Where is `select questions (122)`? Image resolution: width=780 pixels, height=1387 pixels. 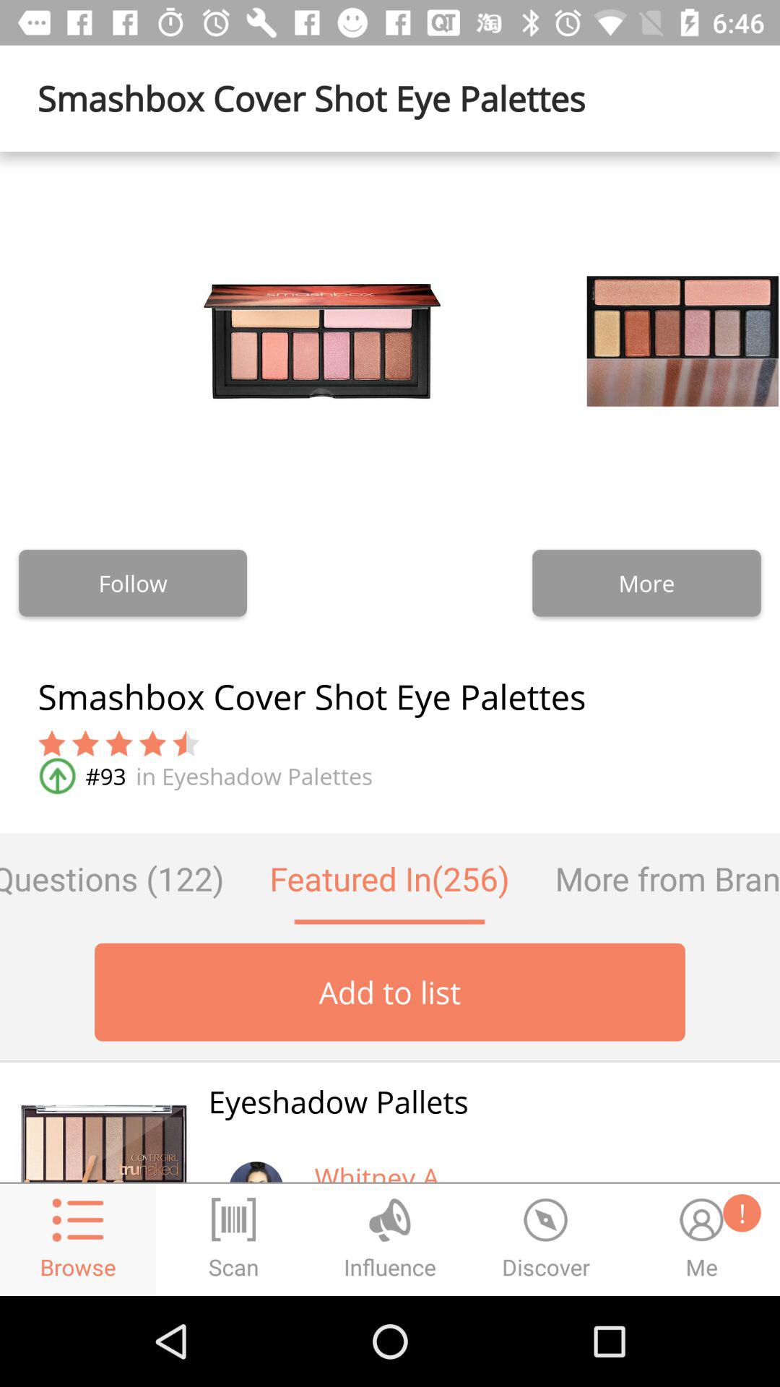
select questions (122) is located at coordinates (123, 878).